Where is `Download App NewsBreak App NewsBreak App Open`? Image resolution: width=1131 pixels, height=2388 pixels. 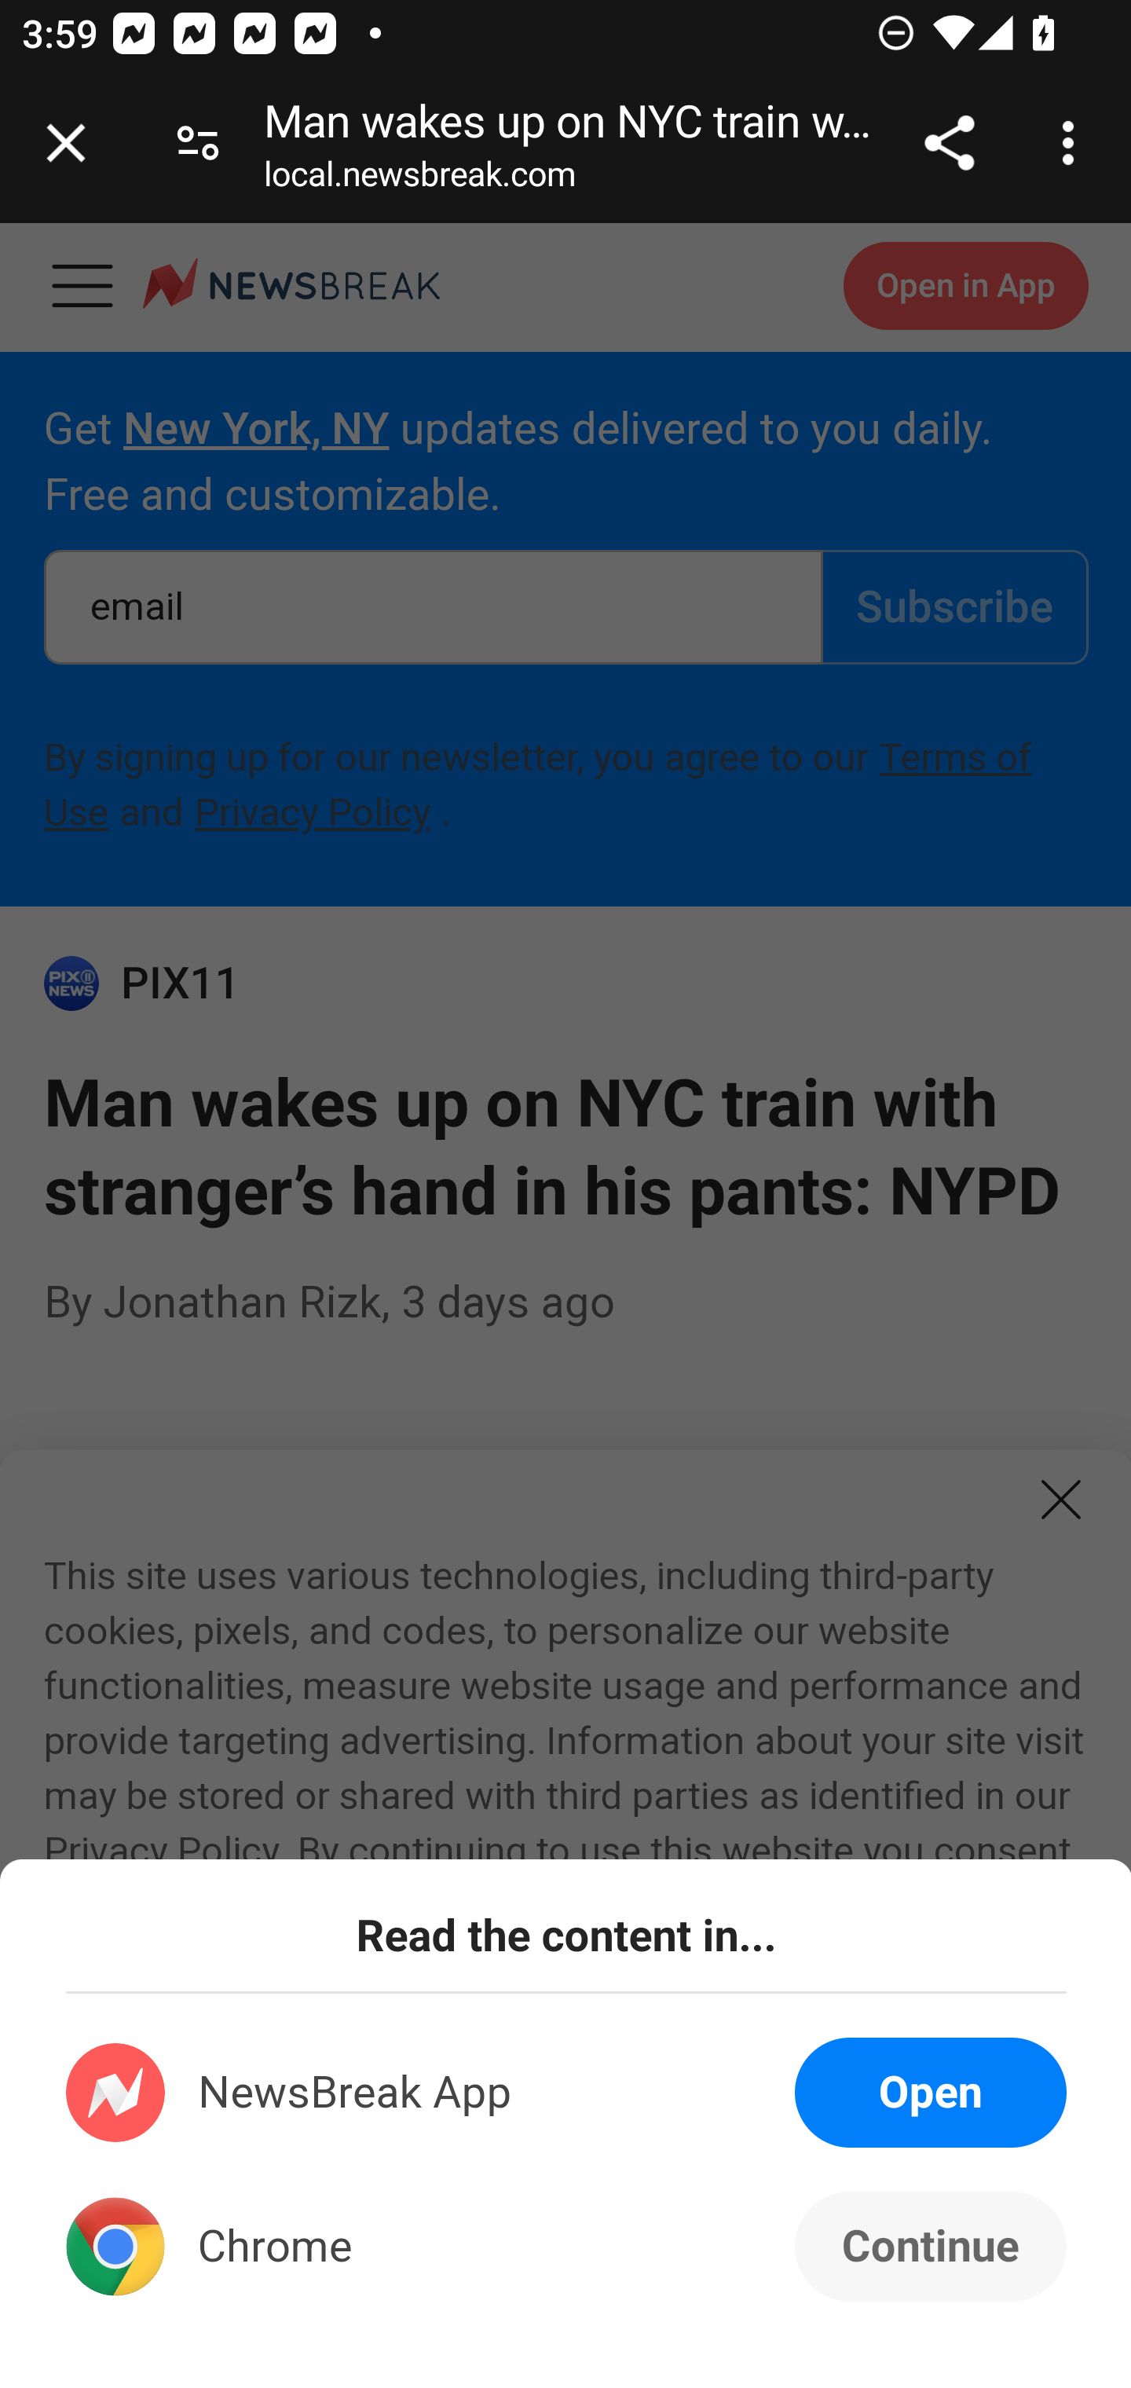 Download App NewsBreak App NewsBreak App Open is located at coordinates (567, 2093).